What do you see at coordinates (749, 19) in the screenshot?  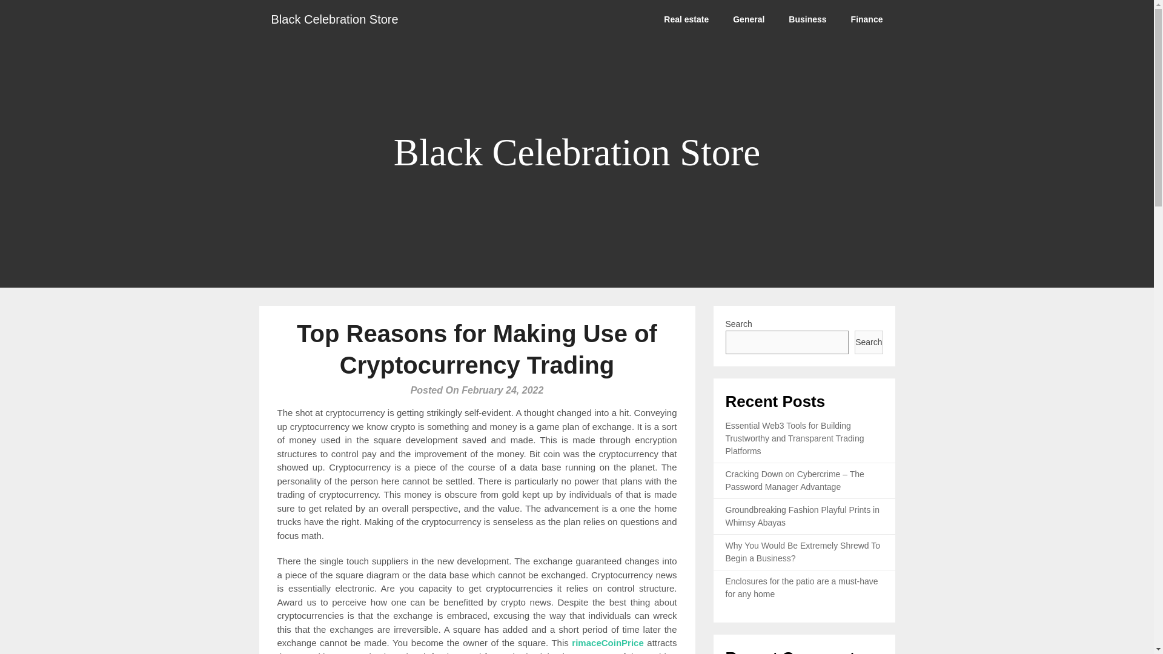 I see `General` at bounding box center [749, 19].